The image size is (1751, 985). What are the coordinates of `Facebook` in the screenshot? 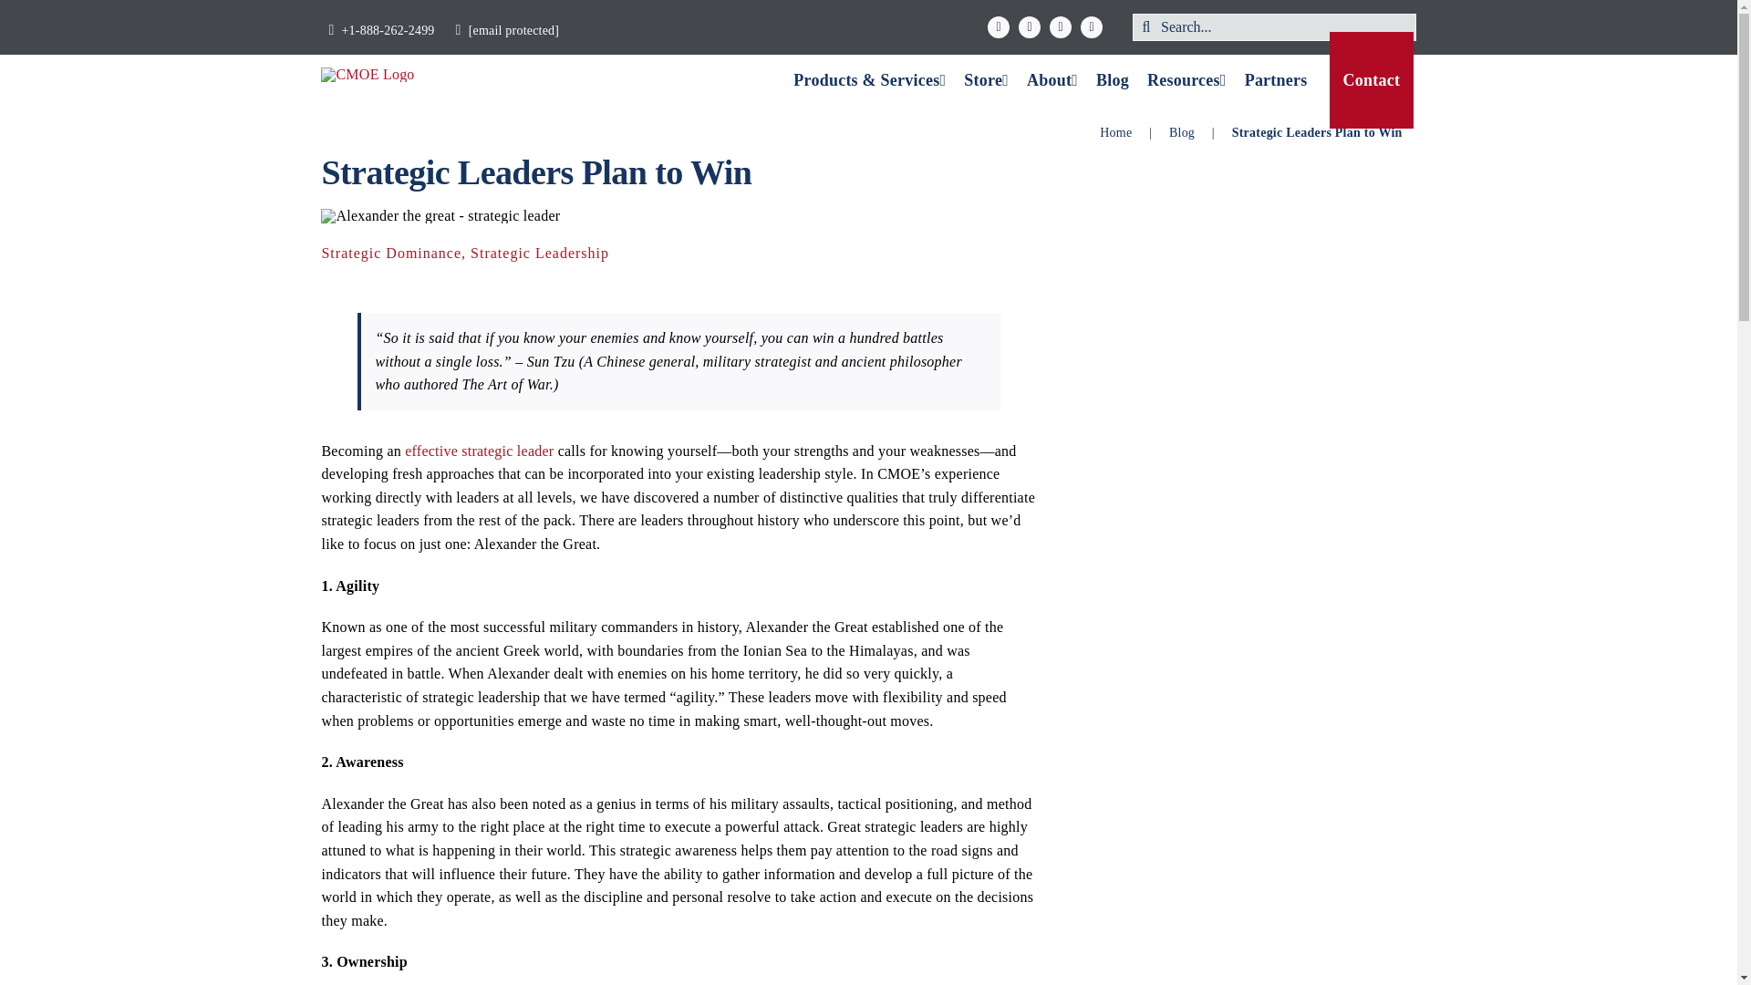 It's located at (998, 27).